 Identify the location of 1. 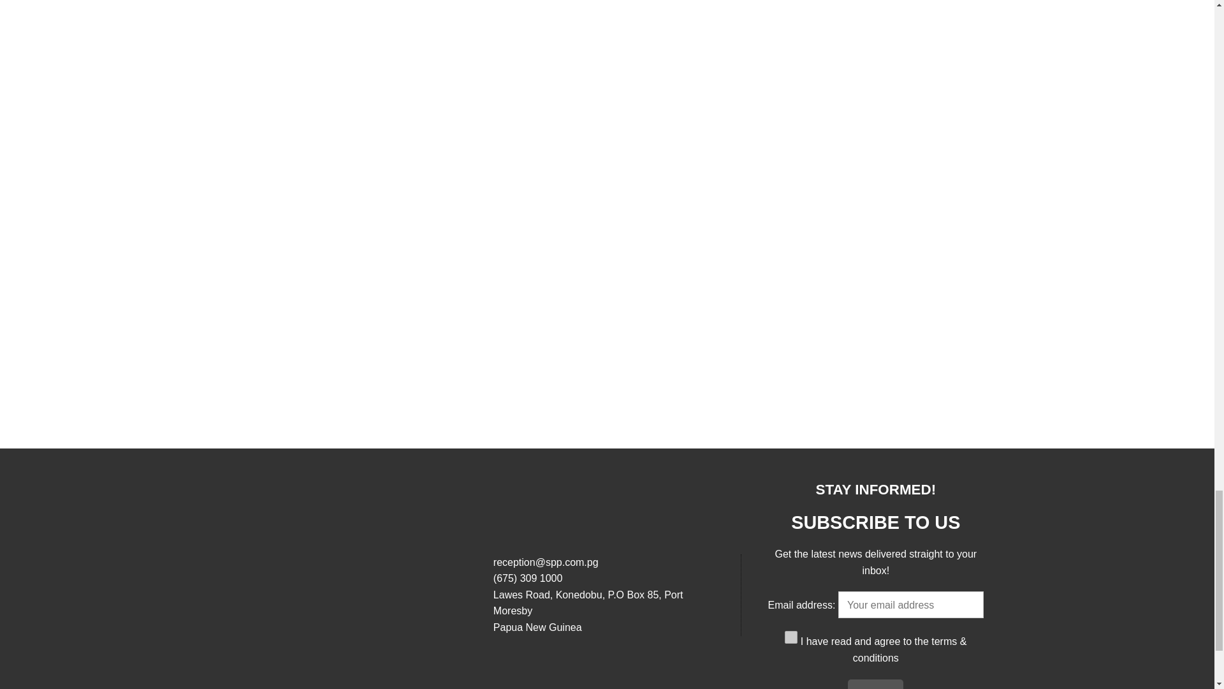
(790, 637).